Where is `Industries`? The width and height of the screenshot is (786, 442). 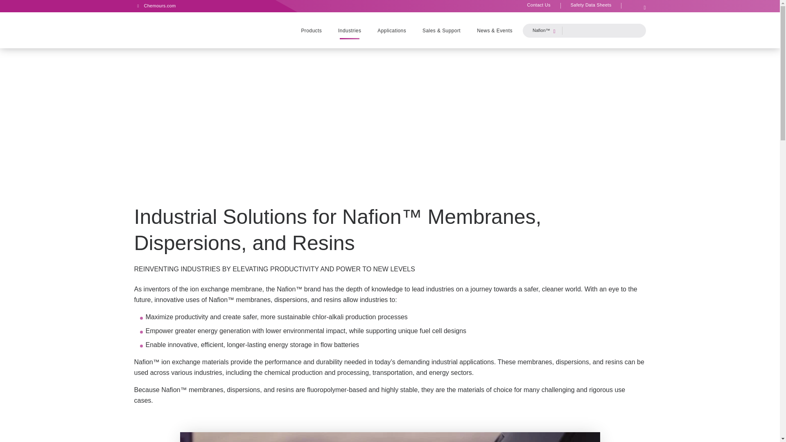
Industries is located at coordinates (350, 30).